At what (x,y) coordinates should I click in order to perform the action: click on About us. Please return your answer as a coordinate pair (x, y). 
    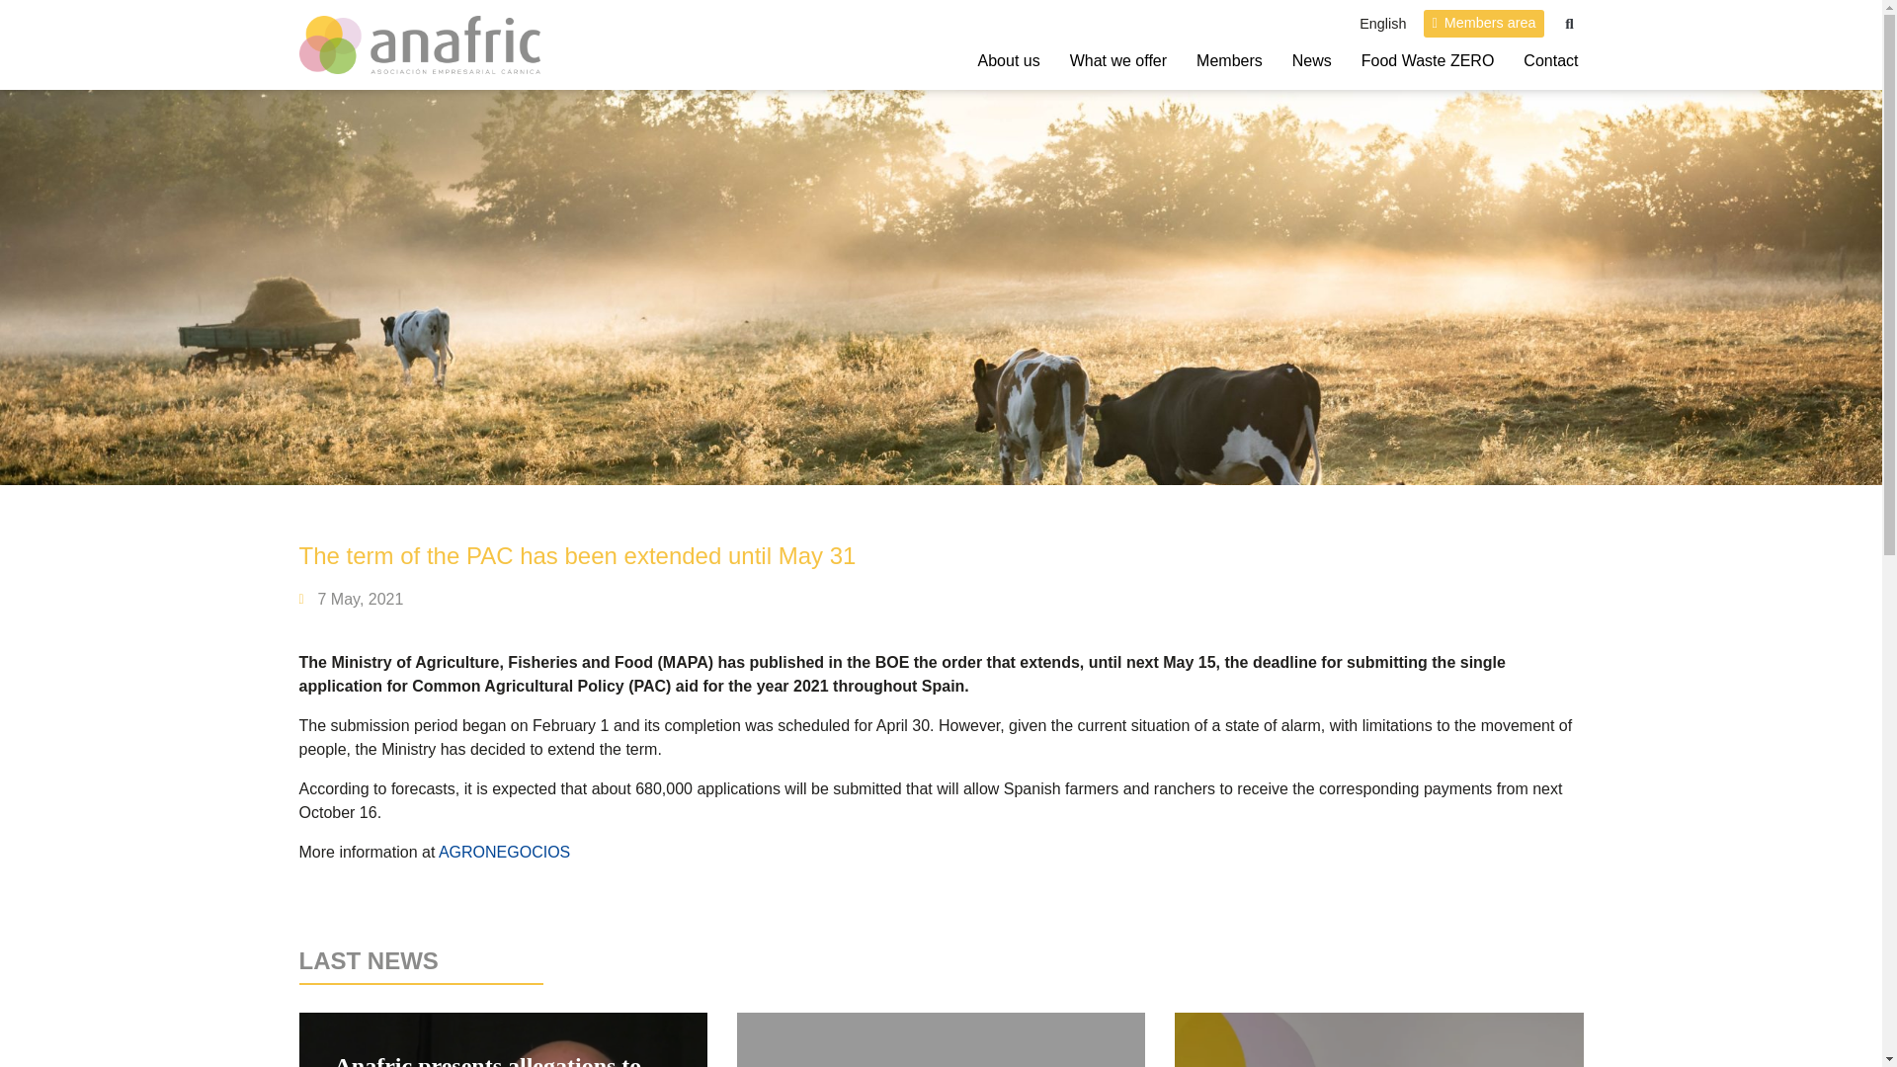
    Looking at the image, I should click on (1008, 61).